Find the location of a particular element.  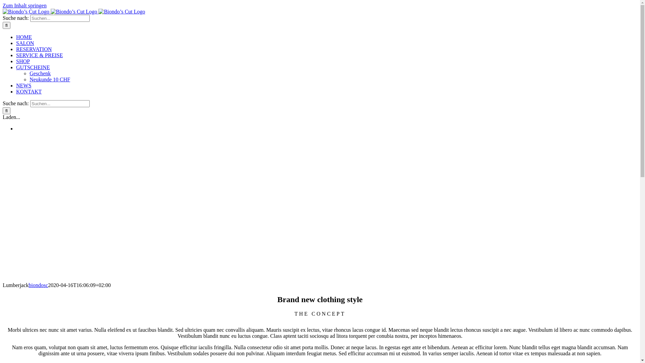

SHOP is located at coordinates (23, 61).